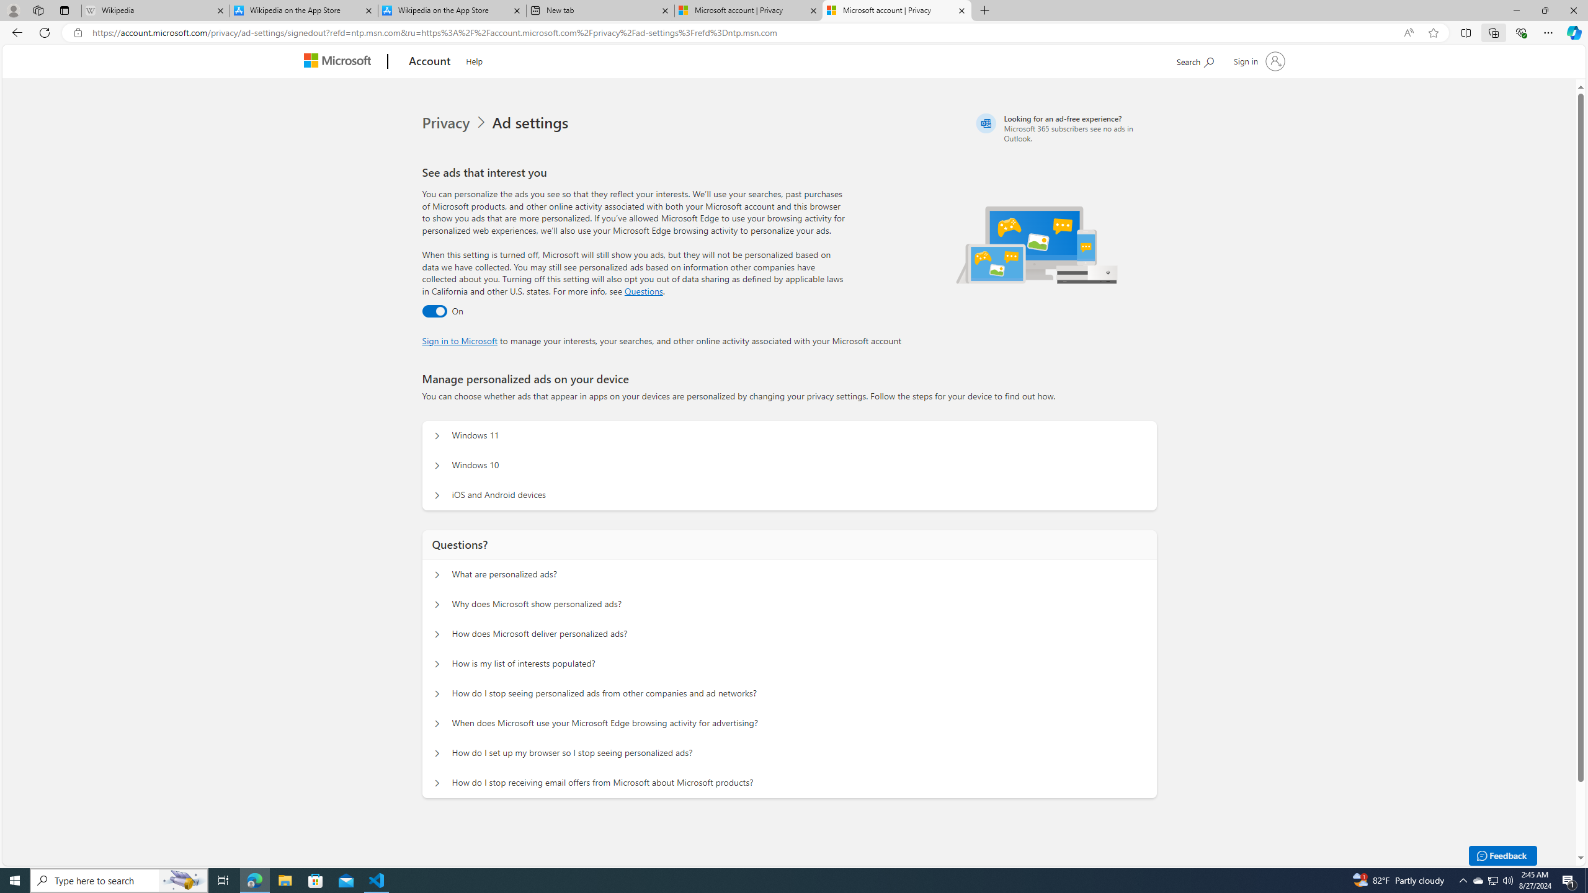 The image size is (1588, 893). Describe the element at coordinates (437, 664) in the screenshot. I see `Questions? How is my list of interests populated?` at that location.